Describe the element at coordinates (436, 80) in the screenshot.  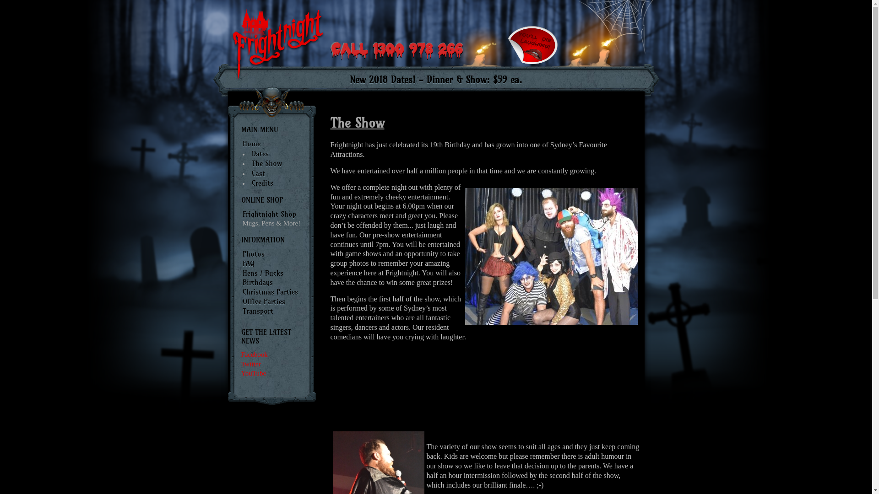
I see `New 2018 Dates! - Dinner & Show: $59 ea.` at that location.